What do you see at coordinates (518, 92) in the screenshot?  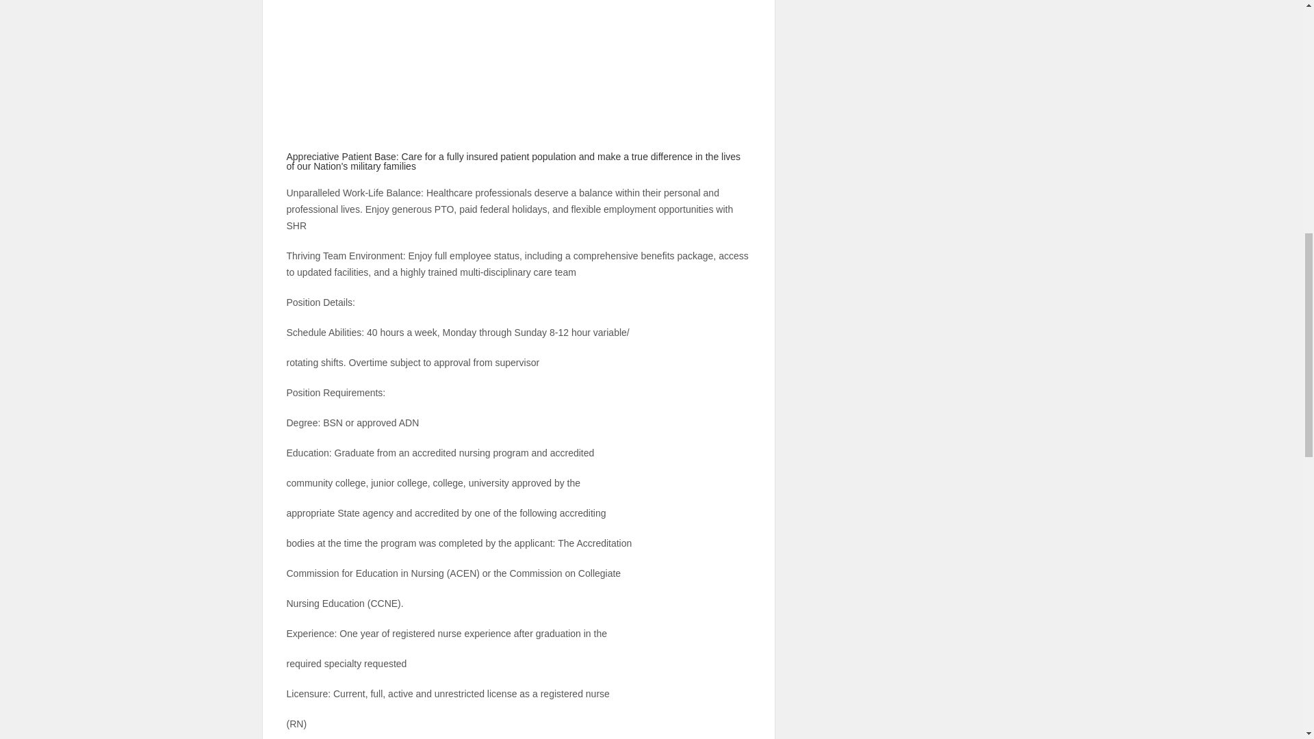 I see `Advertisement` at bounding box center [518, 92].